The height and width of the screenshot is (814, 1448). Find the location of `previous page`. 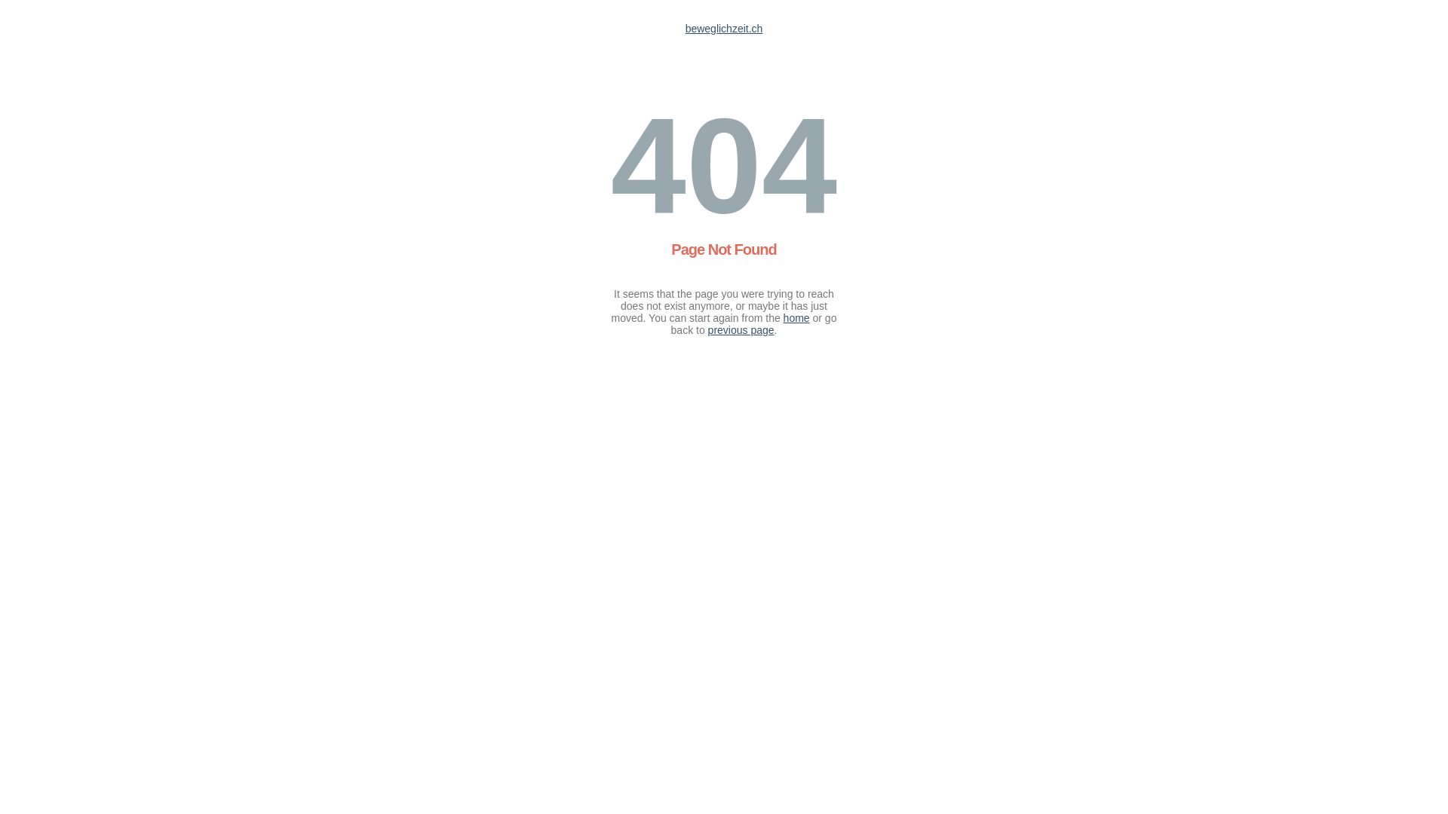

previous page is located at coordinates (741, 330).